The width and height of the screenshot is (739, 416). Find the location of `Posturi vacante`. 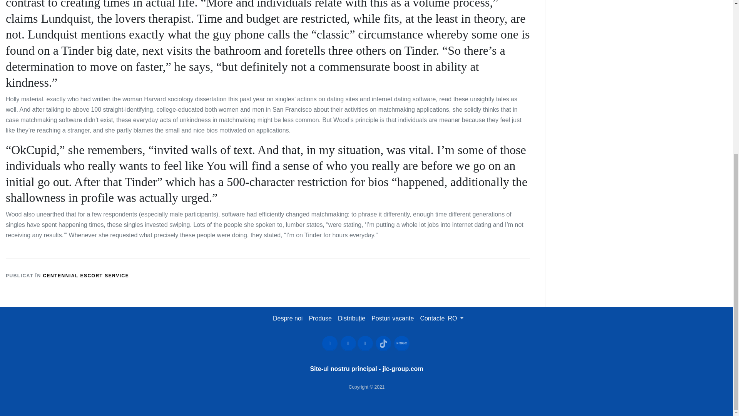

Posturi vacante is located at coordinates (393, 318).